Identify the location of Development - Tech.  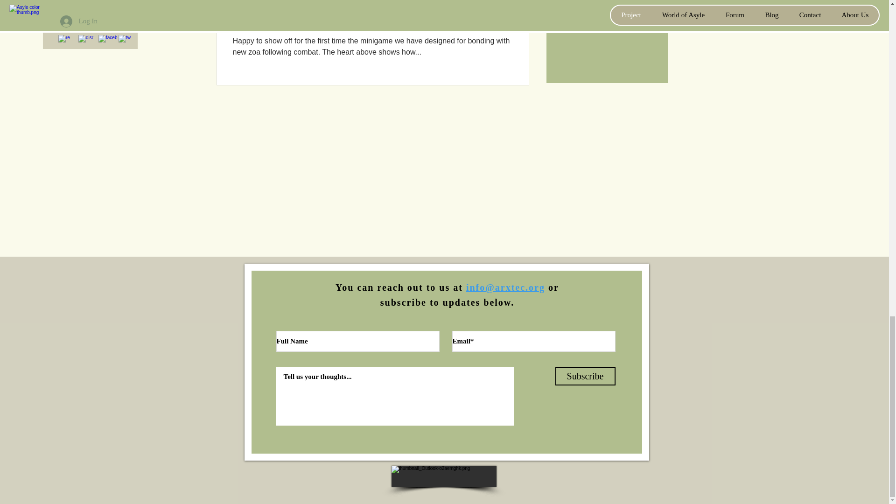
(259, 5).